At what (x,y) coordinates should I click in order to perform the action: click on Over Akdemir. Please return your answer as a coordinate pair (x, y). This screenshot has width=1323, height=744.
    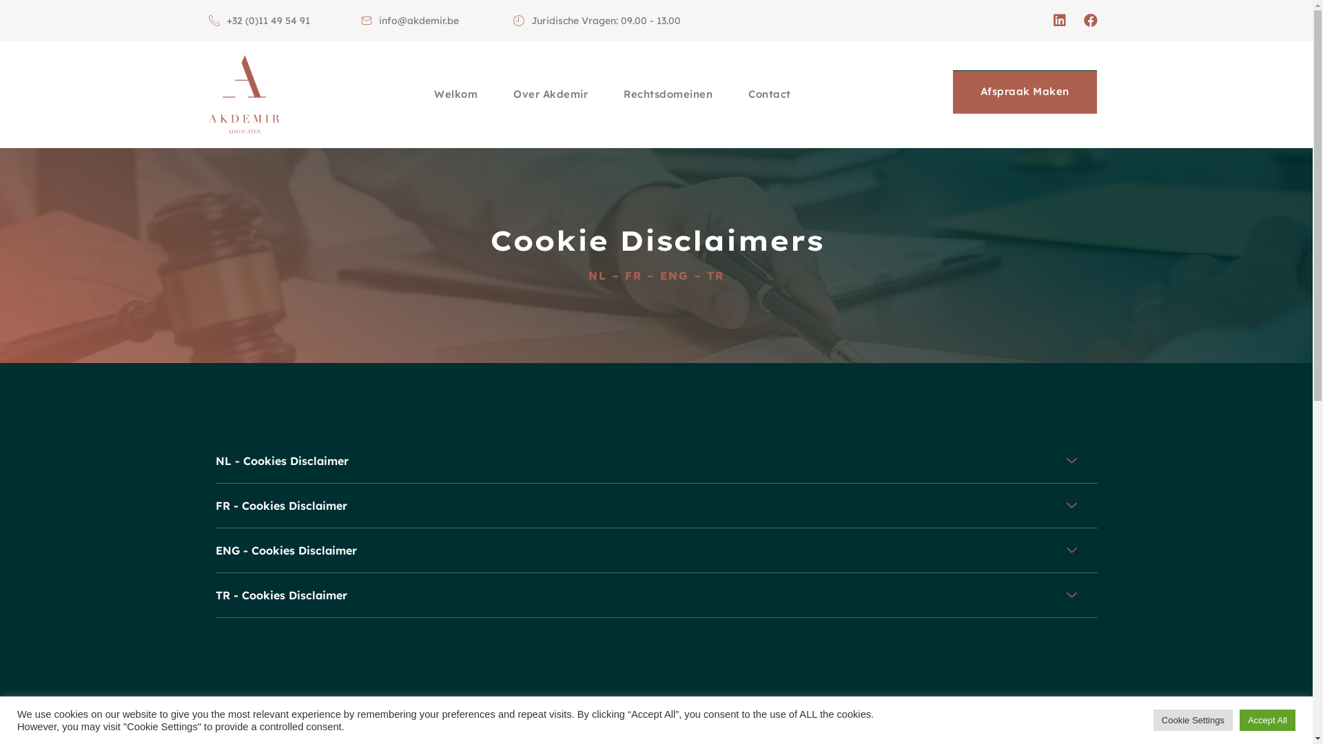
    Looking at the image, I should click on (551, 94).